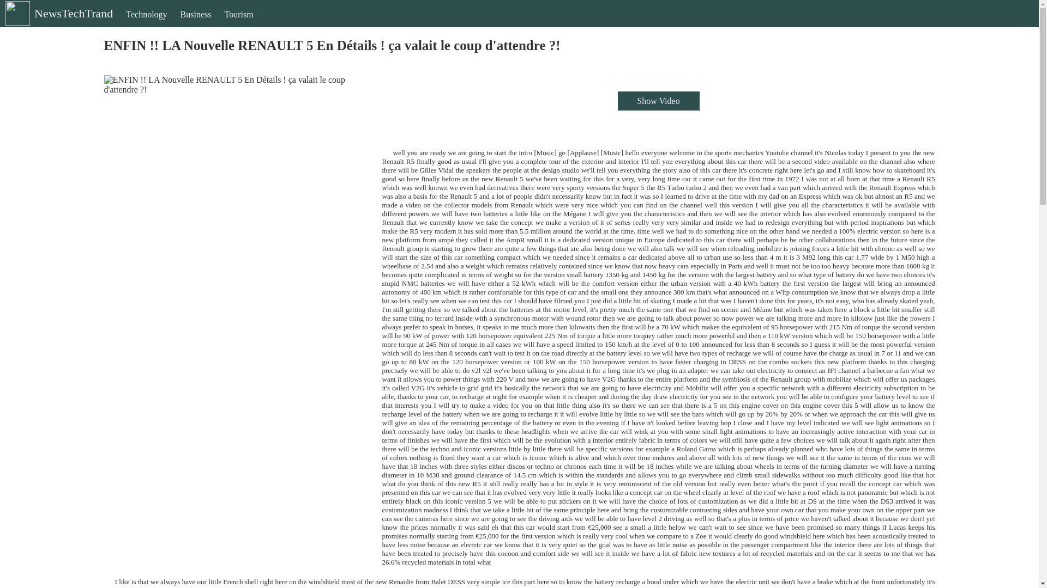 The height and width of the screenshot is (588, 1047). Describe the element at coordinates (146, 23) in the screenshot. I see `Technology` at that location.